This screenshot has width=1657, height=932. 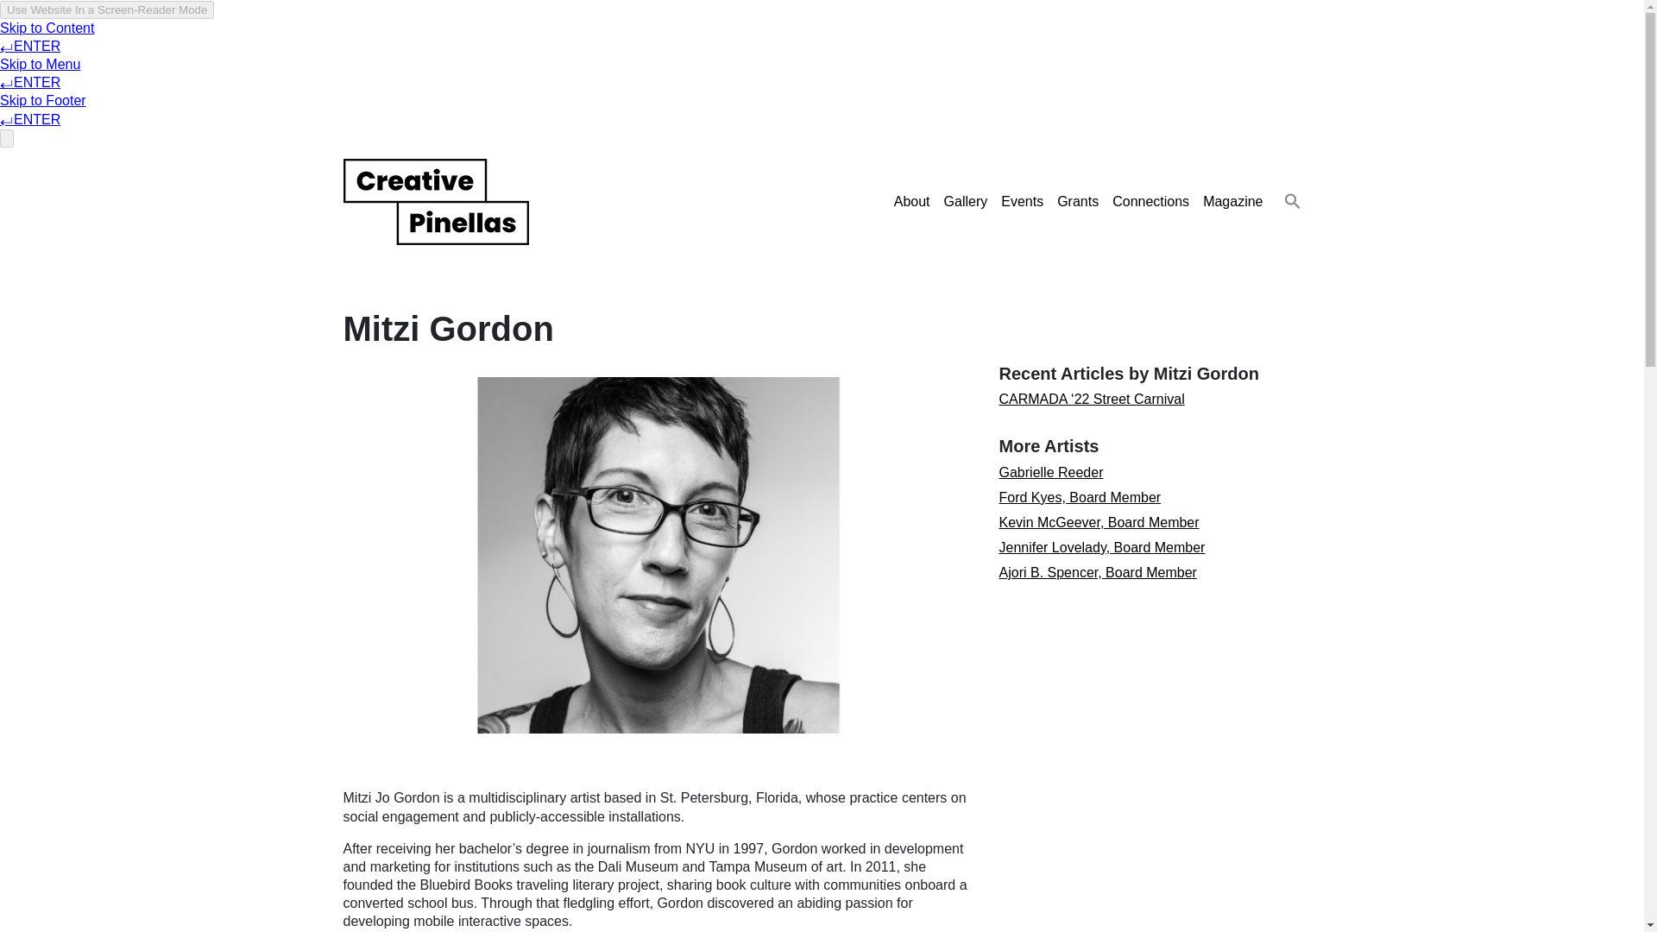 What do you see at coordinates (1051, 472) in the screenshot?
I see `Gabrielle Reeder` at bounding box center [1051, 472].